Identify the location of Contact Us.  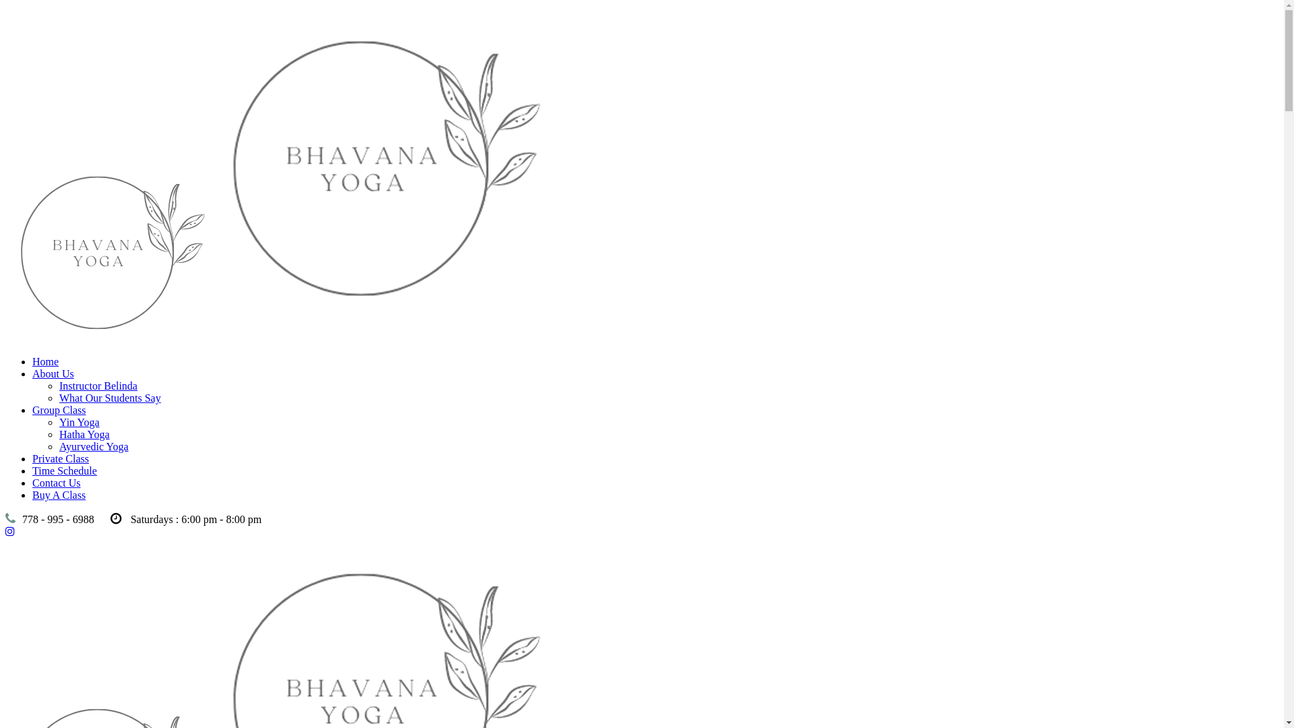
(57, 483).